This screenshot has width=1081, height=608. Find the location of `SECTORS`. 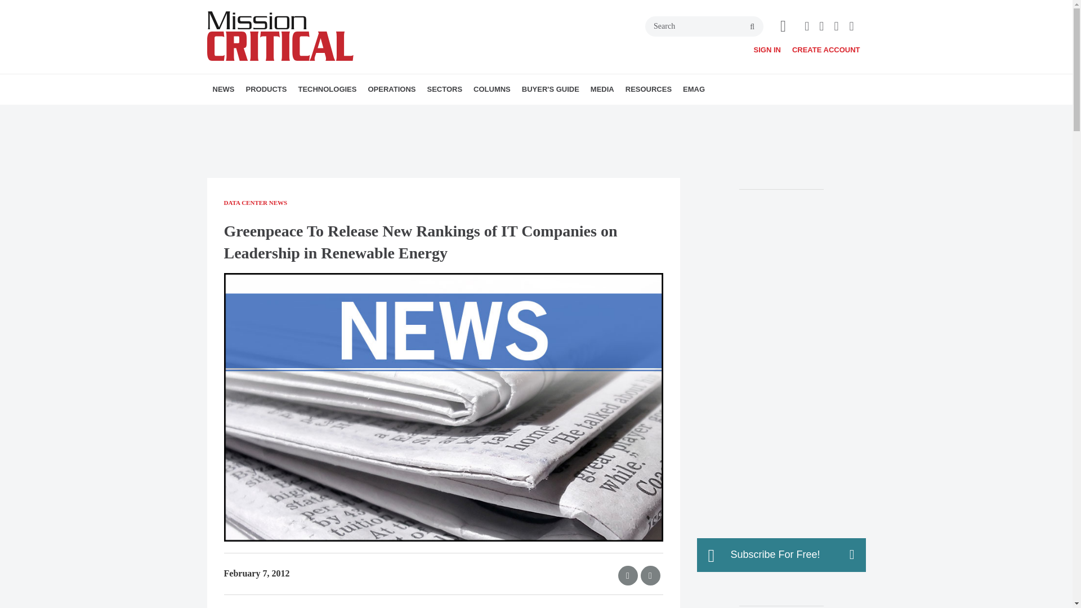

SECTORS is located at coordinates (445, 89).